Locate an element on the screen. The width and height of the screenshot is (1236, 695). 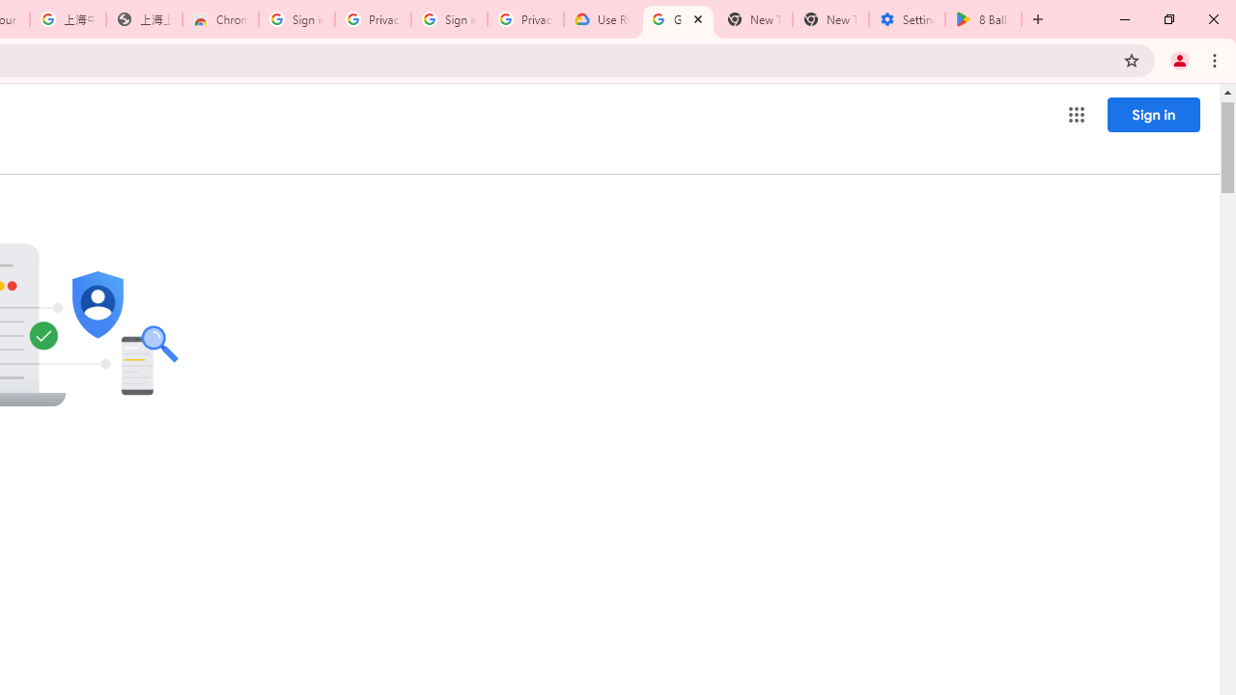
Sign in - Google Accounts is located at coordinates (450, 19).